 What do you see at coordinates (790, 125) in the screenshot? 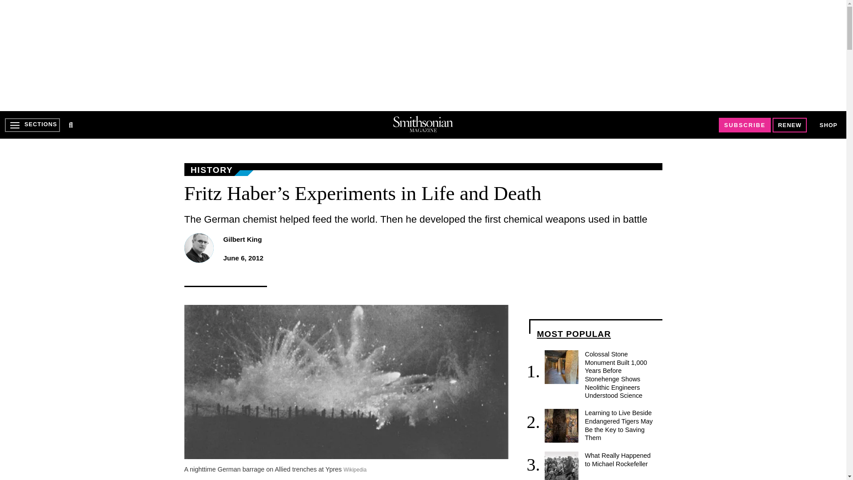
I see `RENEW` at bounding box center [790, 125].